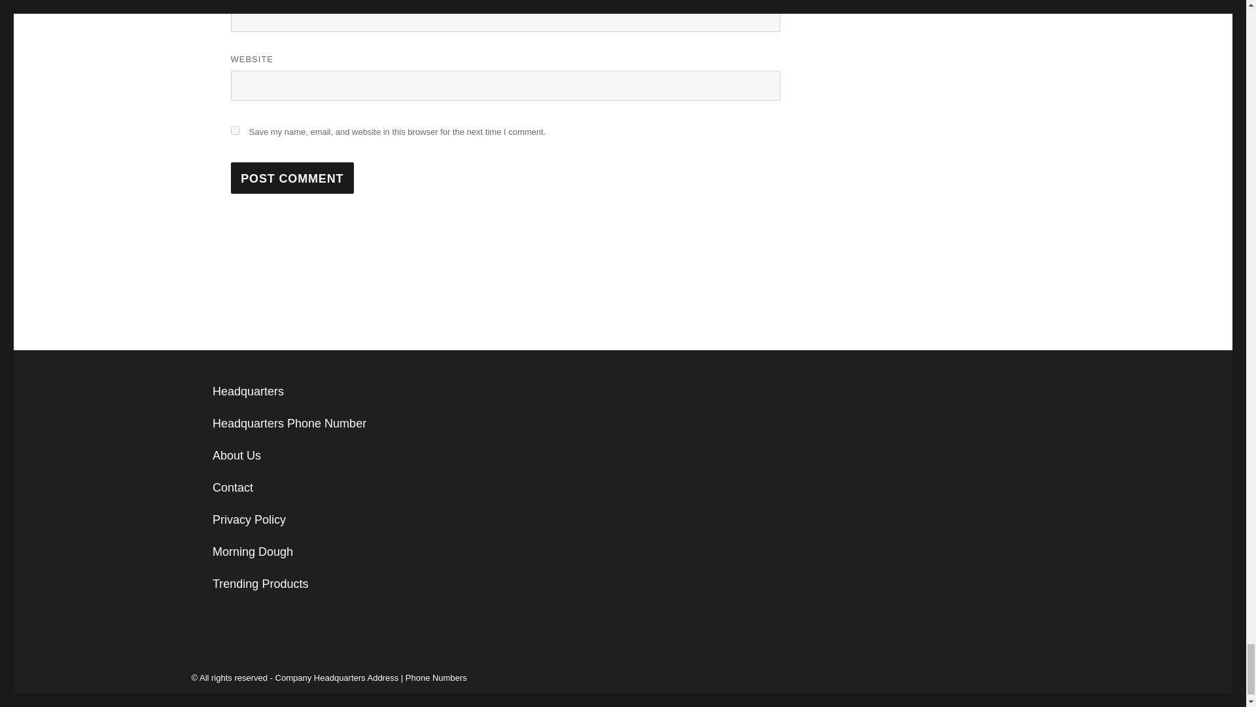 The height and width of the screenshot is (707, 1256). I want to click on Post Comment, so click(292, 177).